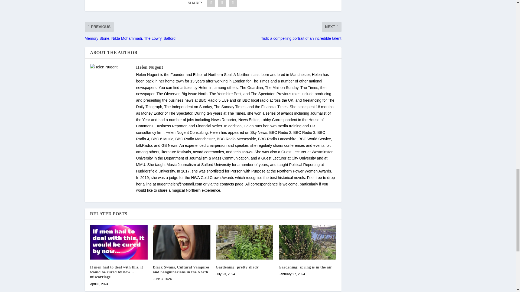 The width and height of the screenshot is (520, 292). What do you see at coordinates (307, 242) in the screenshot?
I see `Gardening: spring is in the air` at bounding box center [307, 242].